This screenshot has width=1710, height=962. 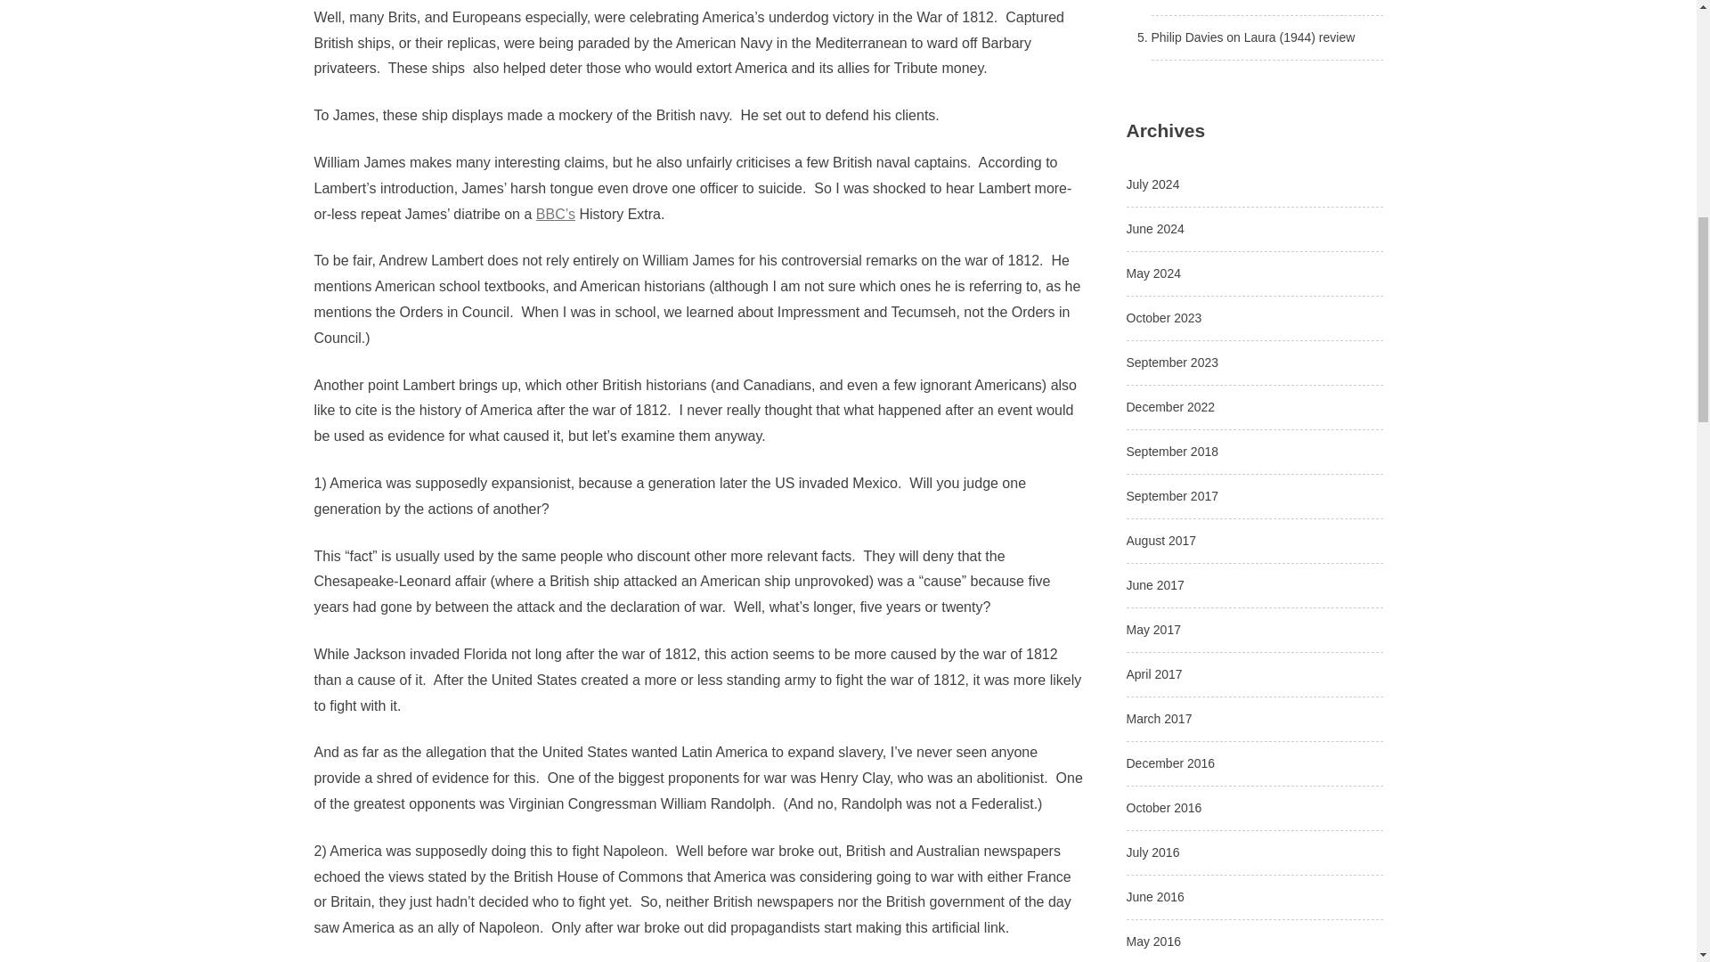 What do you see at coordinates (1163, 317) in the screenshot?
I see `October 2023` at bounding box center [1163, 317].